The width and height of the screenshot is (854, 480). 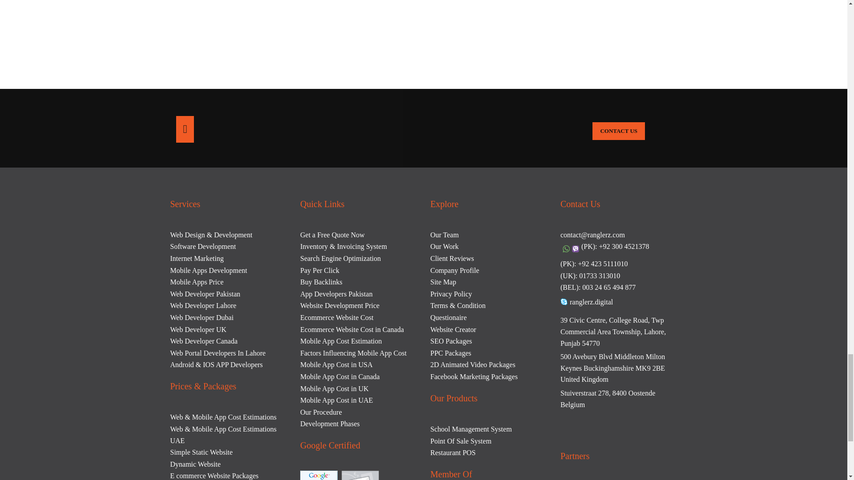 What do you see at coordinates (208, 270) in the screenshot?
I see `Mobile Apps Development` at bounding box center [208, 270].